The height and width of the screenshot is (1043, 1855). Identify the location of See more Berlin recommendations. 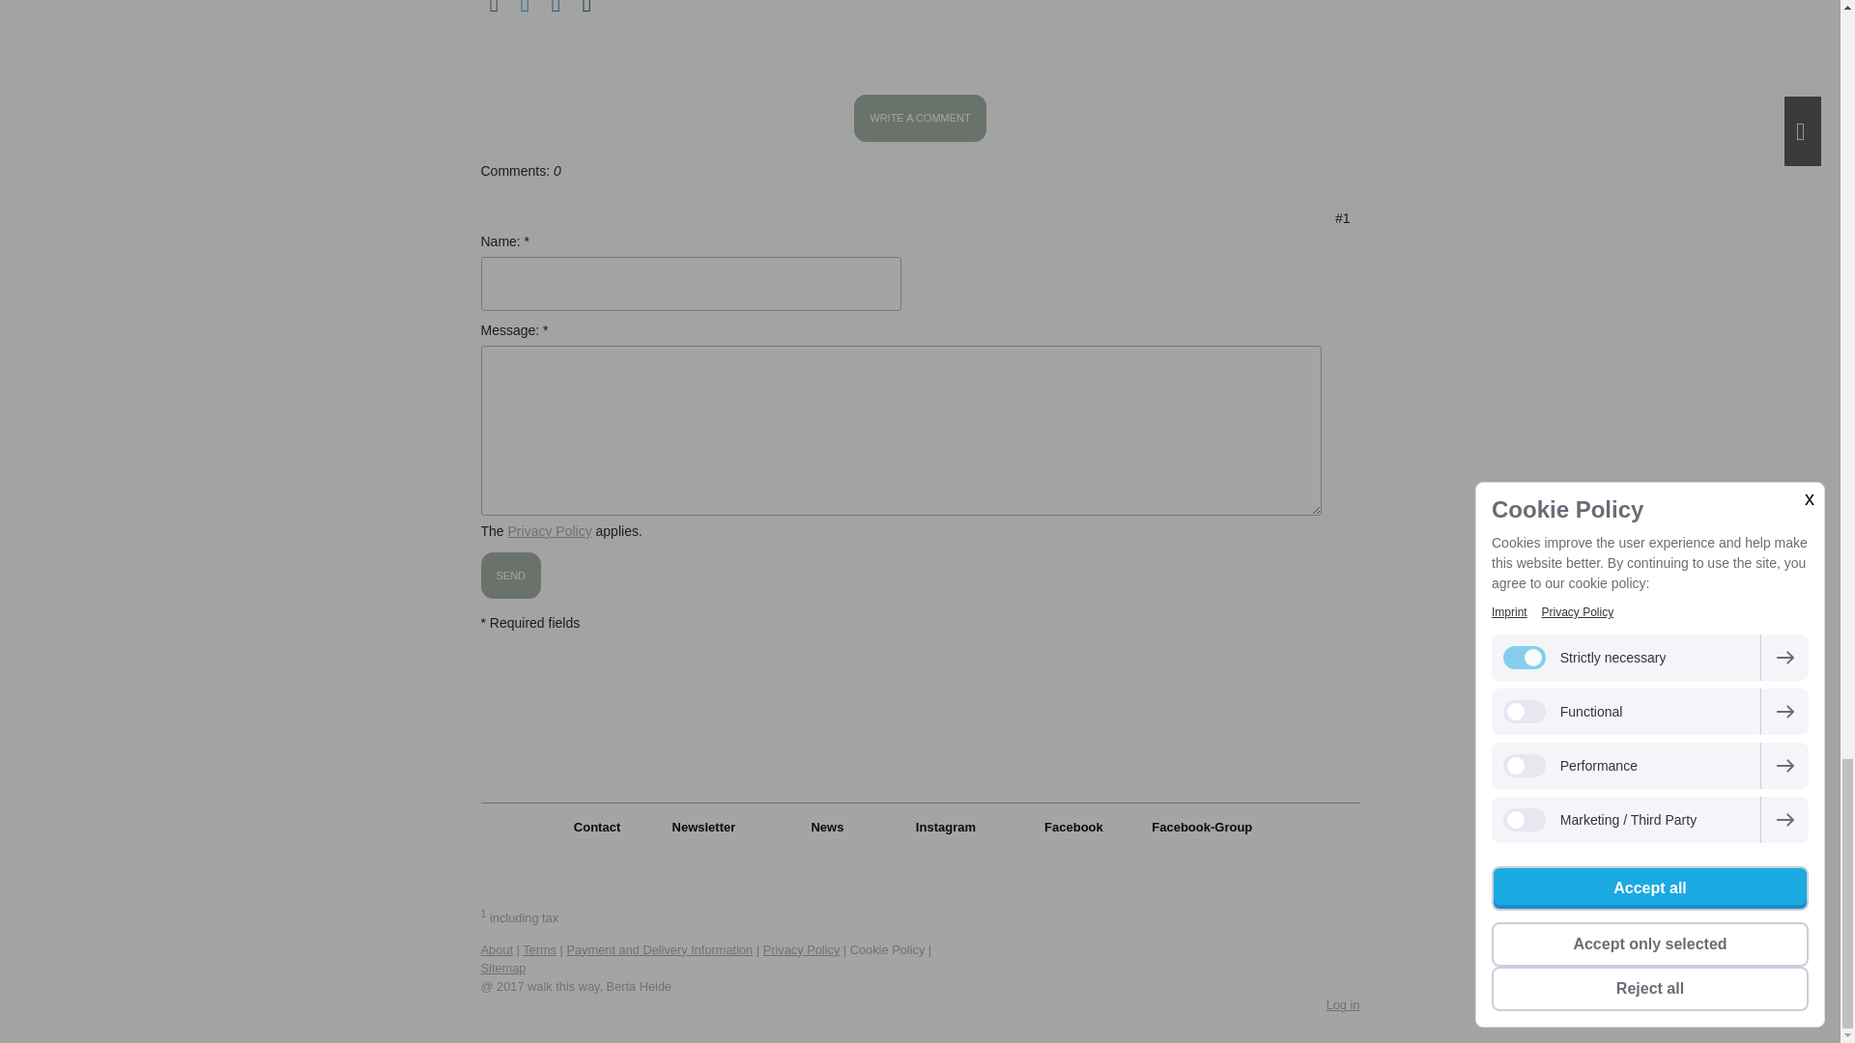
(827, 827).